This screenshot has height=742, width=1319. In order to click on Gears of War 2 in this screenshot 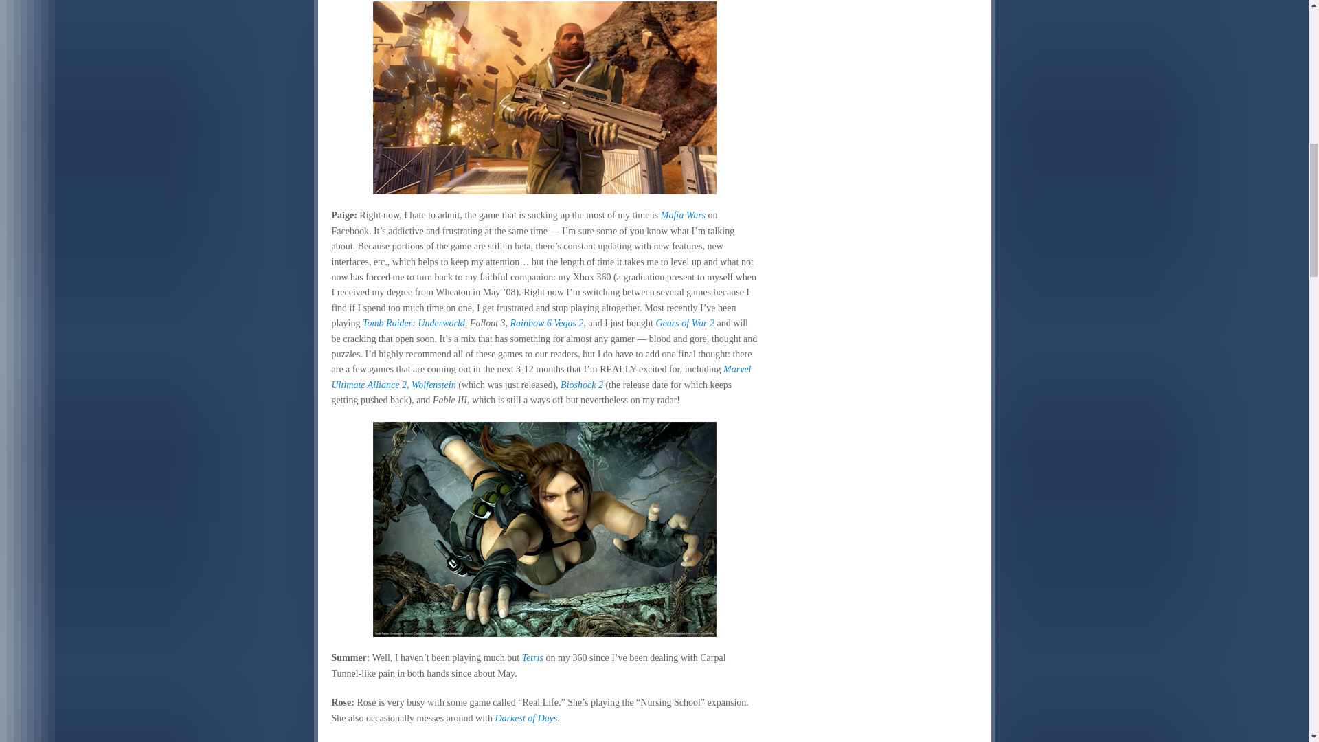, I will do `click(685, 323)`.